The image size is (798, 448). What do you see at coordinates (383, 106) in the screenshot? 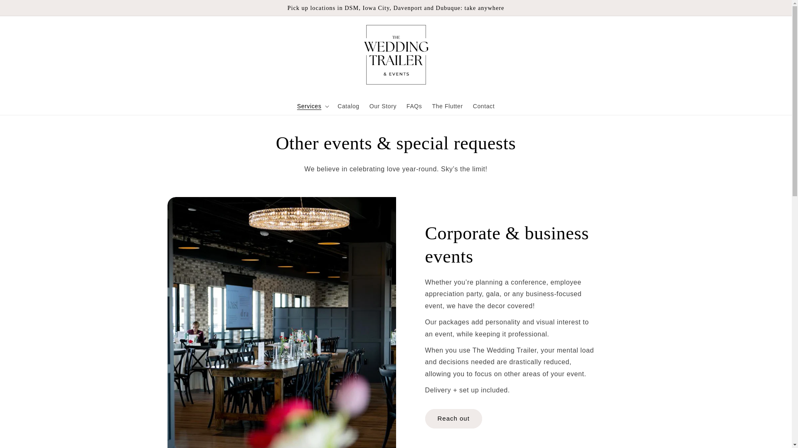
I see `Our Story` at bounding box center [383, 106].